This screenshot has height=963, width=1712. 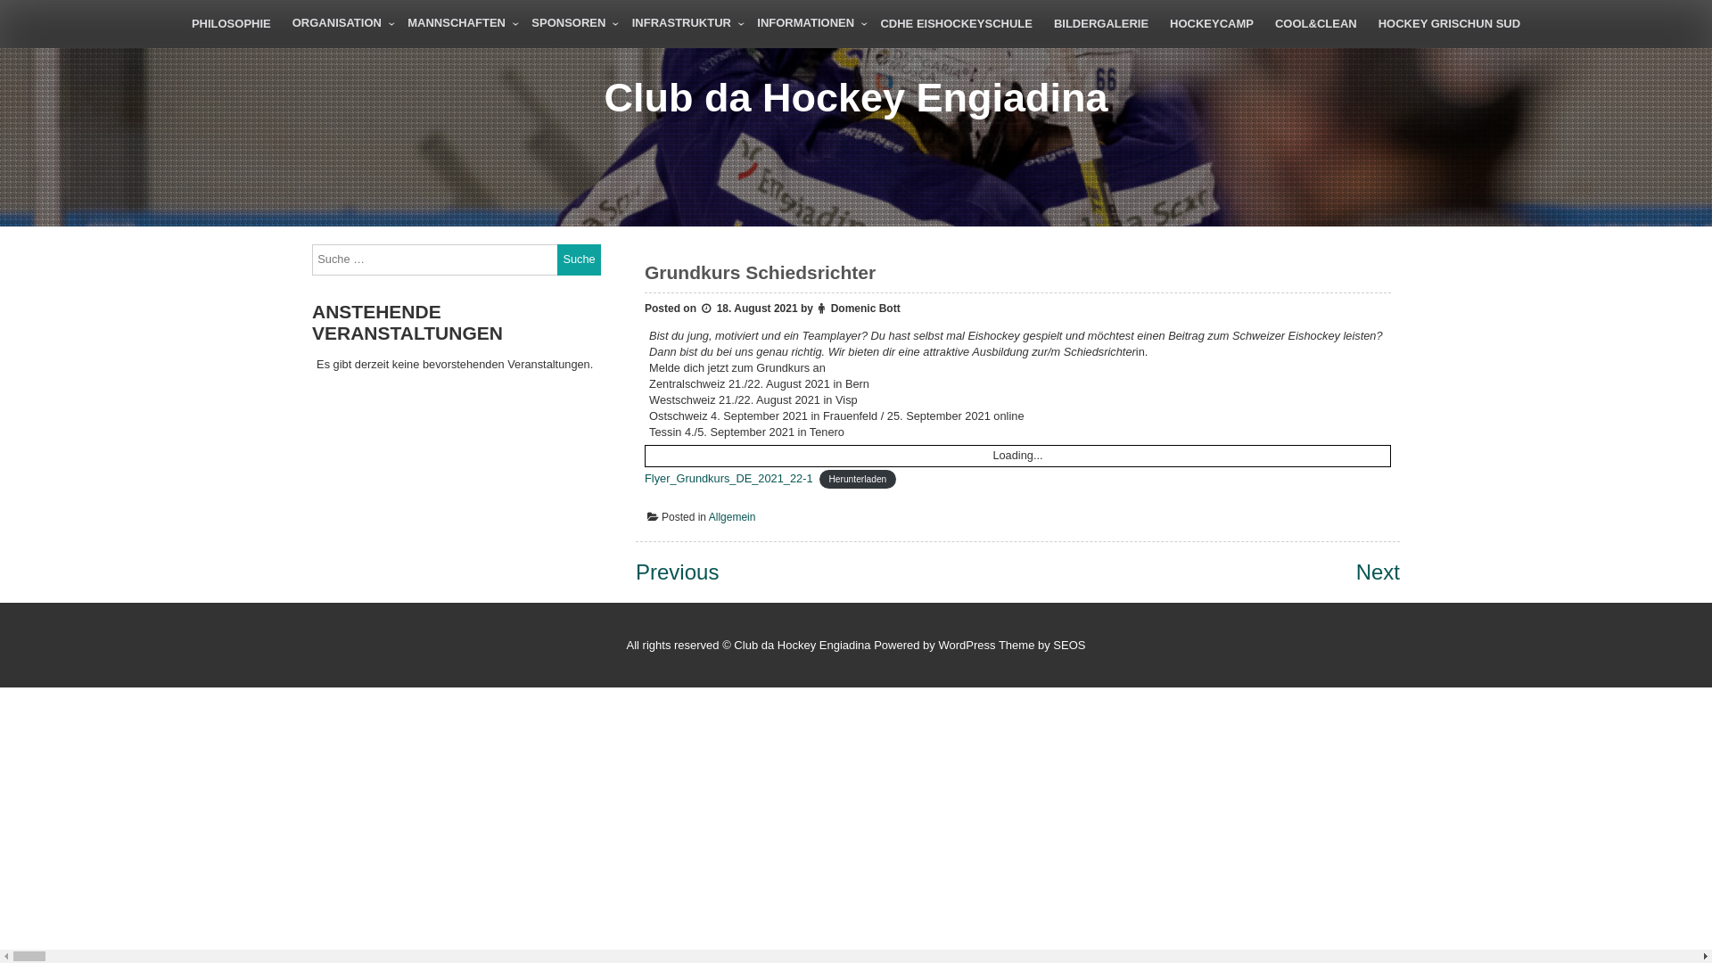 I want to click on ORGANISATION, so click(x=339, y=24).